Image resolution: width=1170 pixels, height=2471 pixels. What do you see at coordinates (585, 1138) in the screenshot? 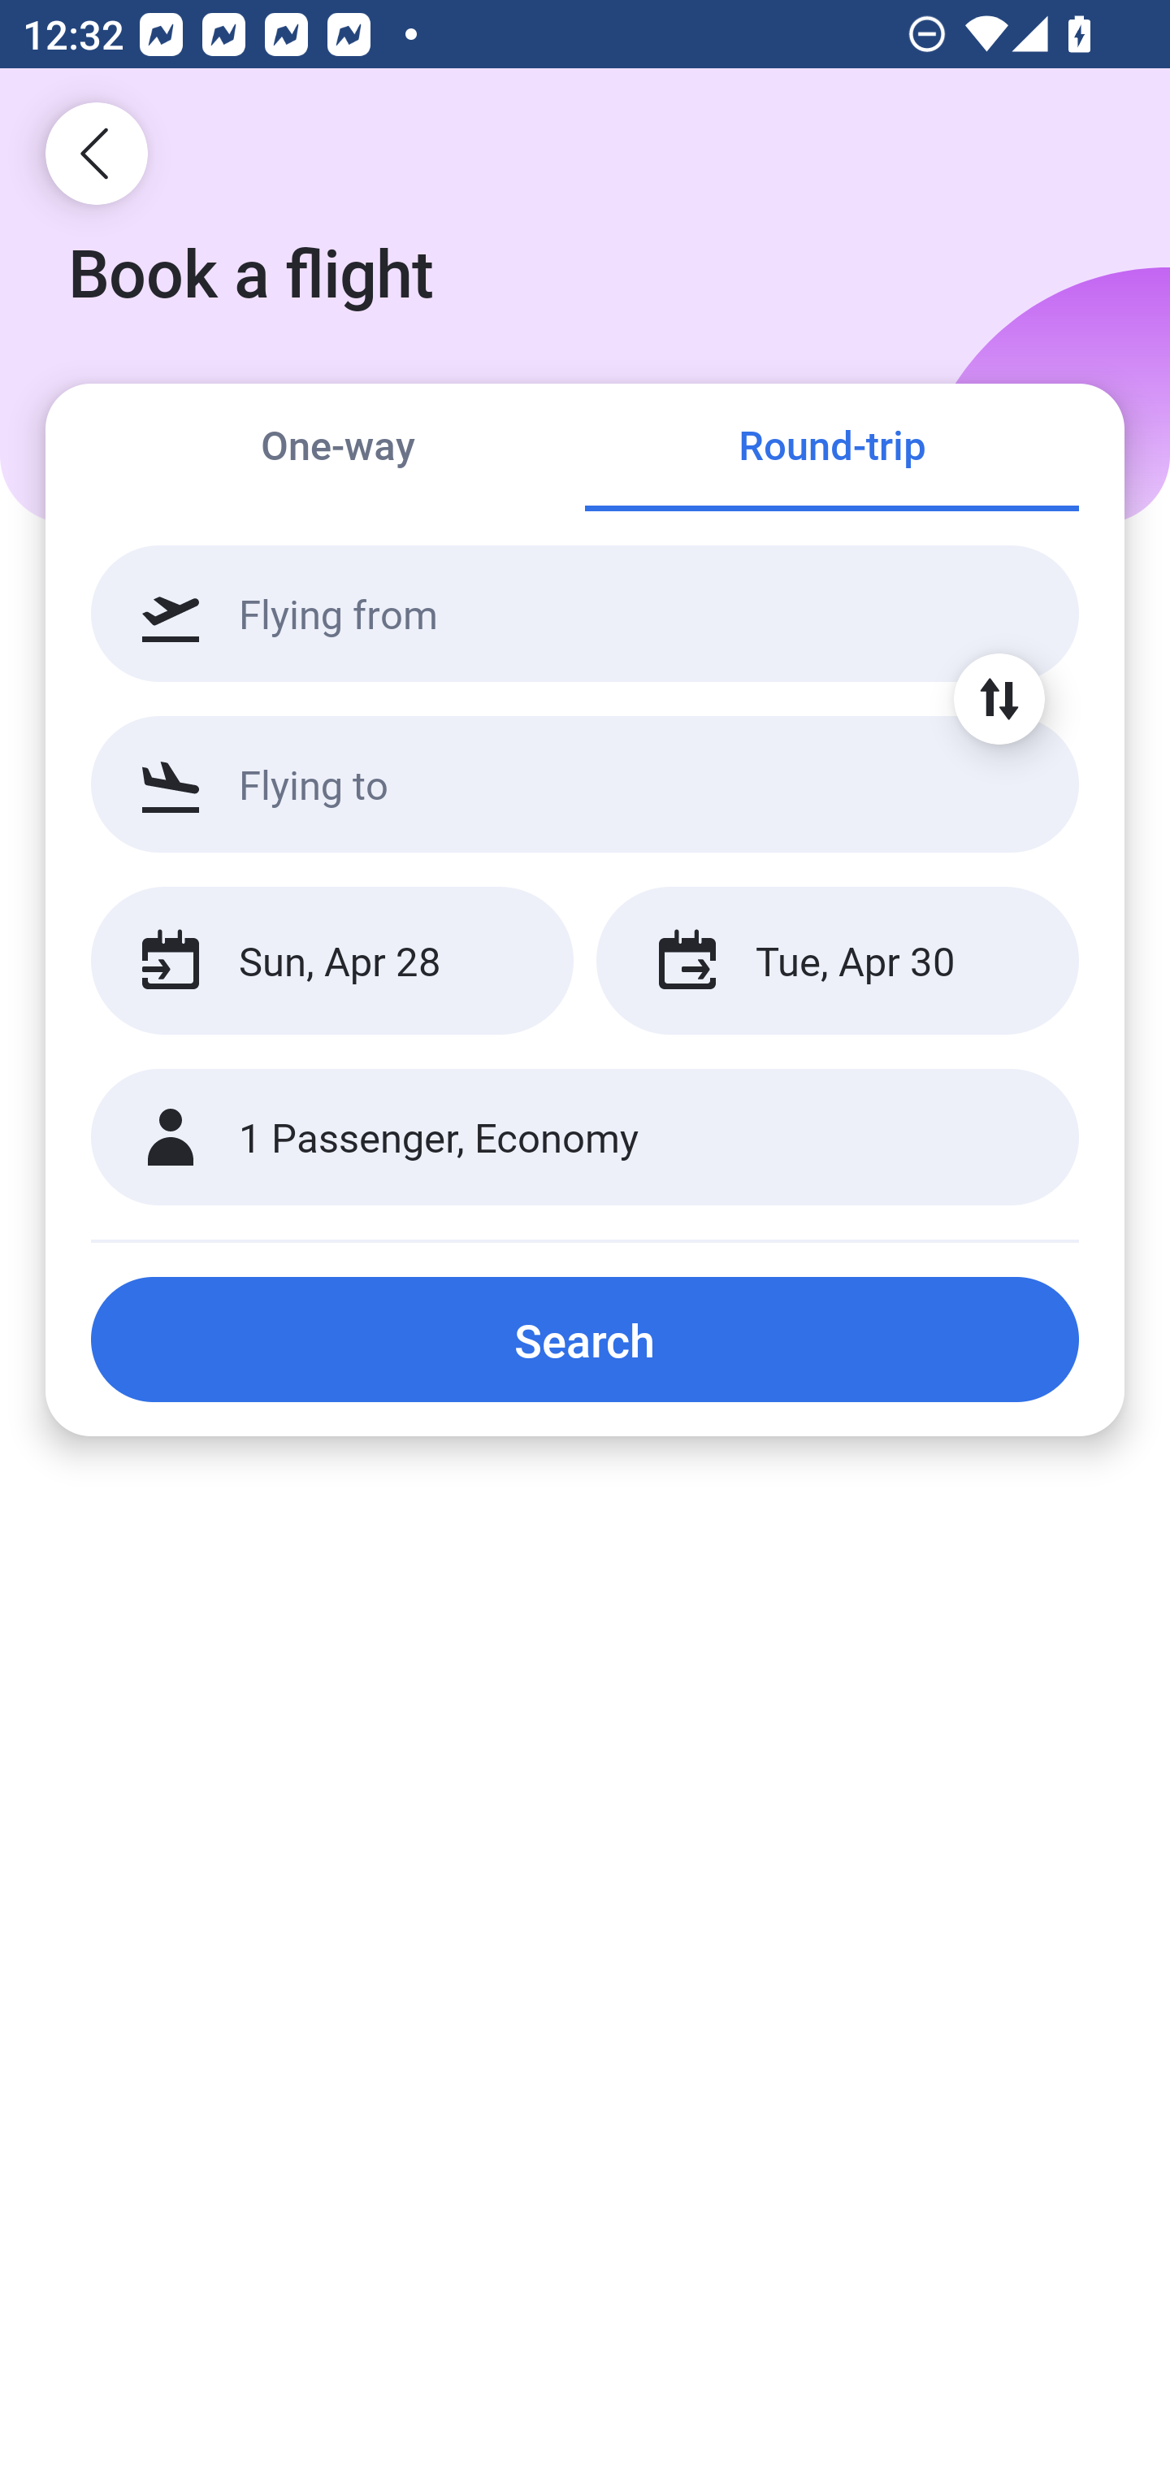
I see `1 Passenger, Economy` at bounding box center [585, 1138].